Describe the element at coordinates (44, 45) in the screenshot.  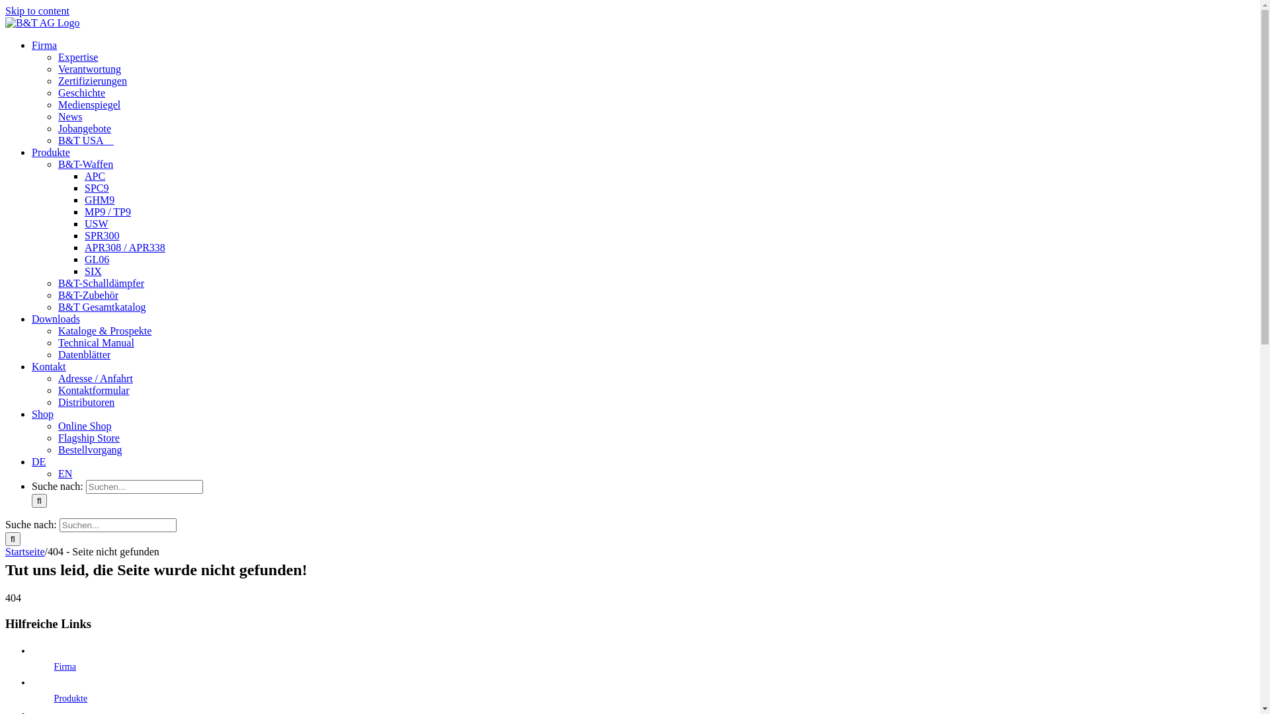
I see `Firma` at that location.